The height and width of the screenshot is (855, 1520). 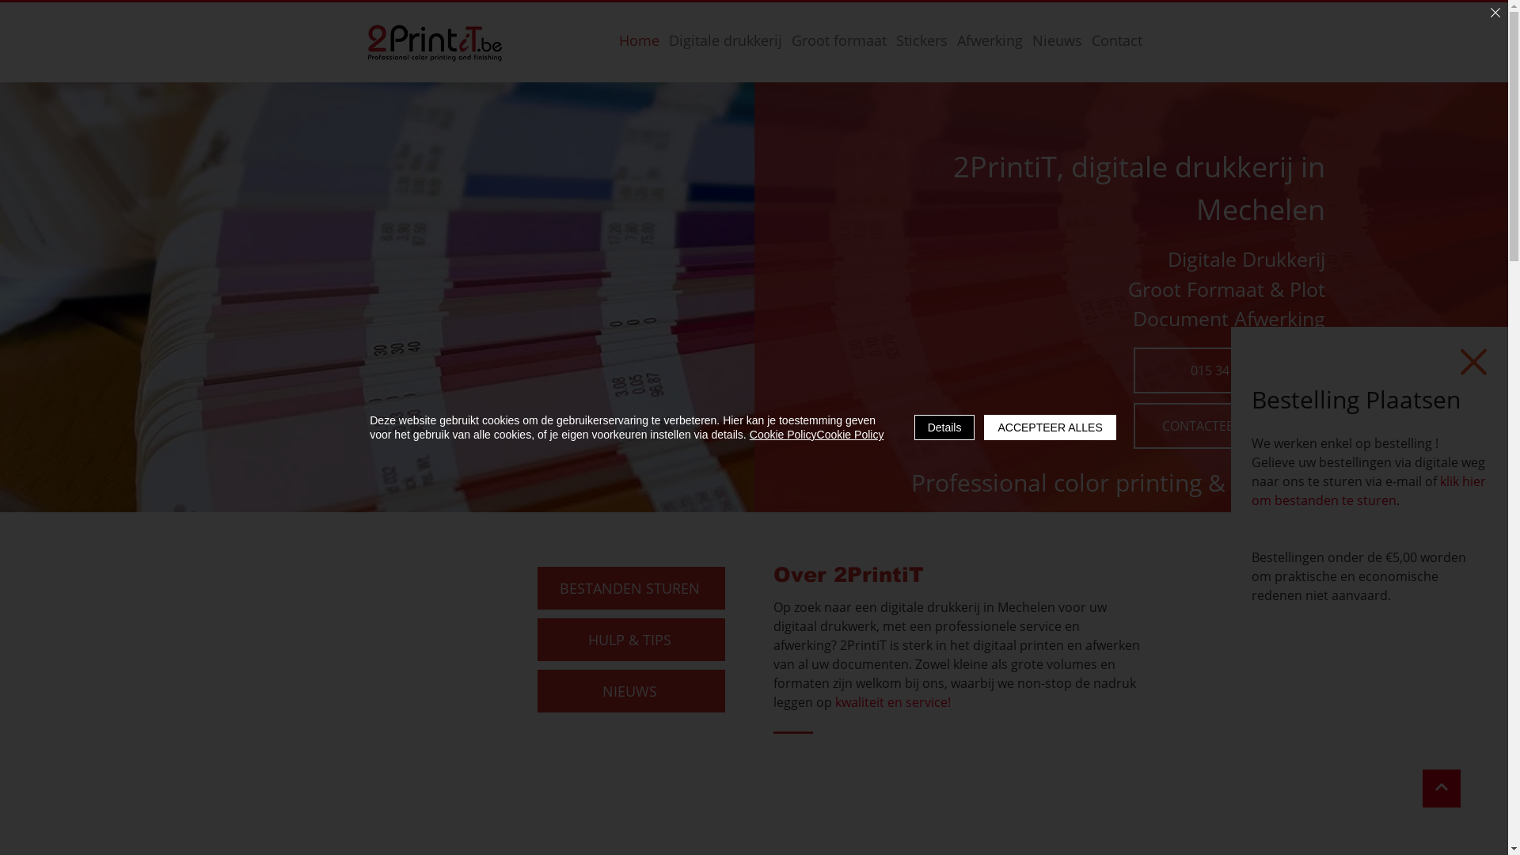 I want to click on Afwerking, so click(x=990, y=40).